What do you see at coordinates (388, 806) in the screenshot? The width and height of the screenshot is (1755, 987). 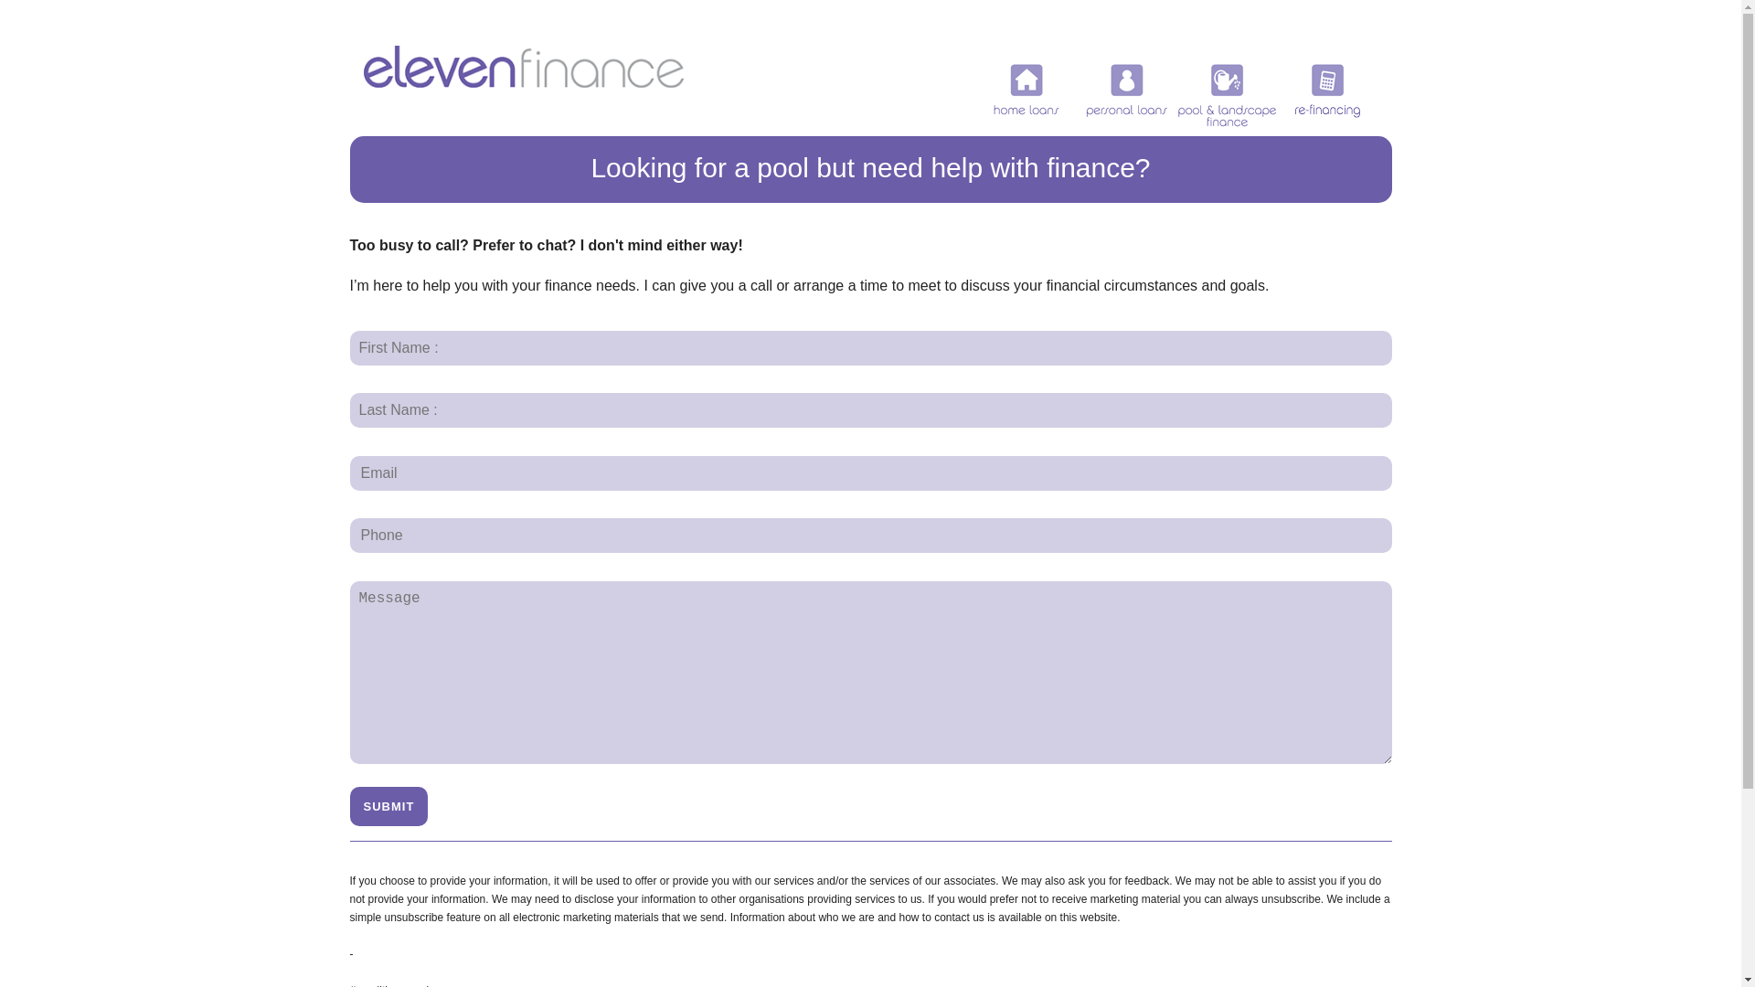 I see `Submit` at bounding box center [388, 806].